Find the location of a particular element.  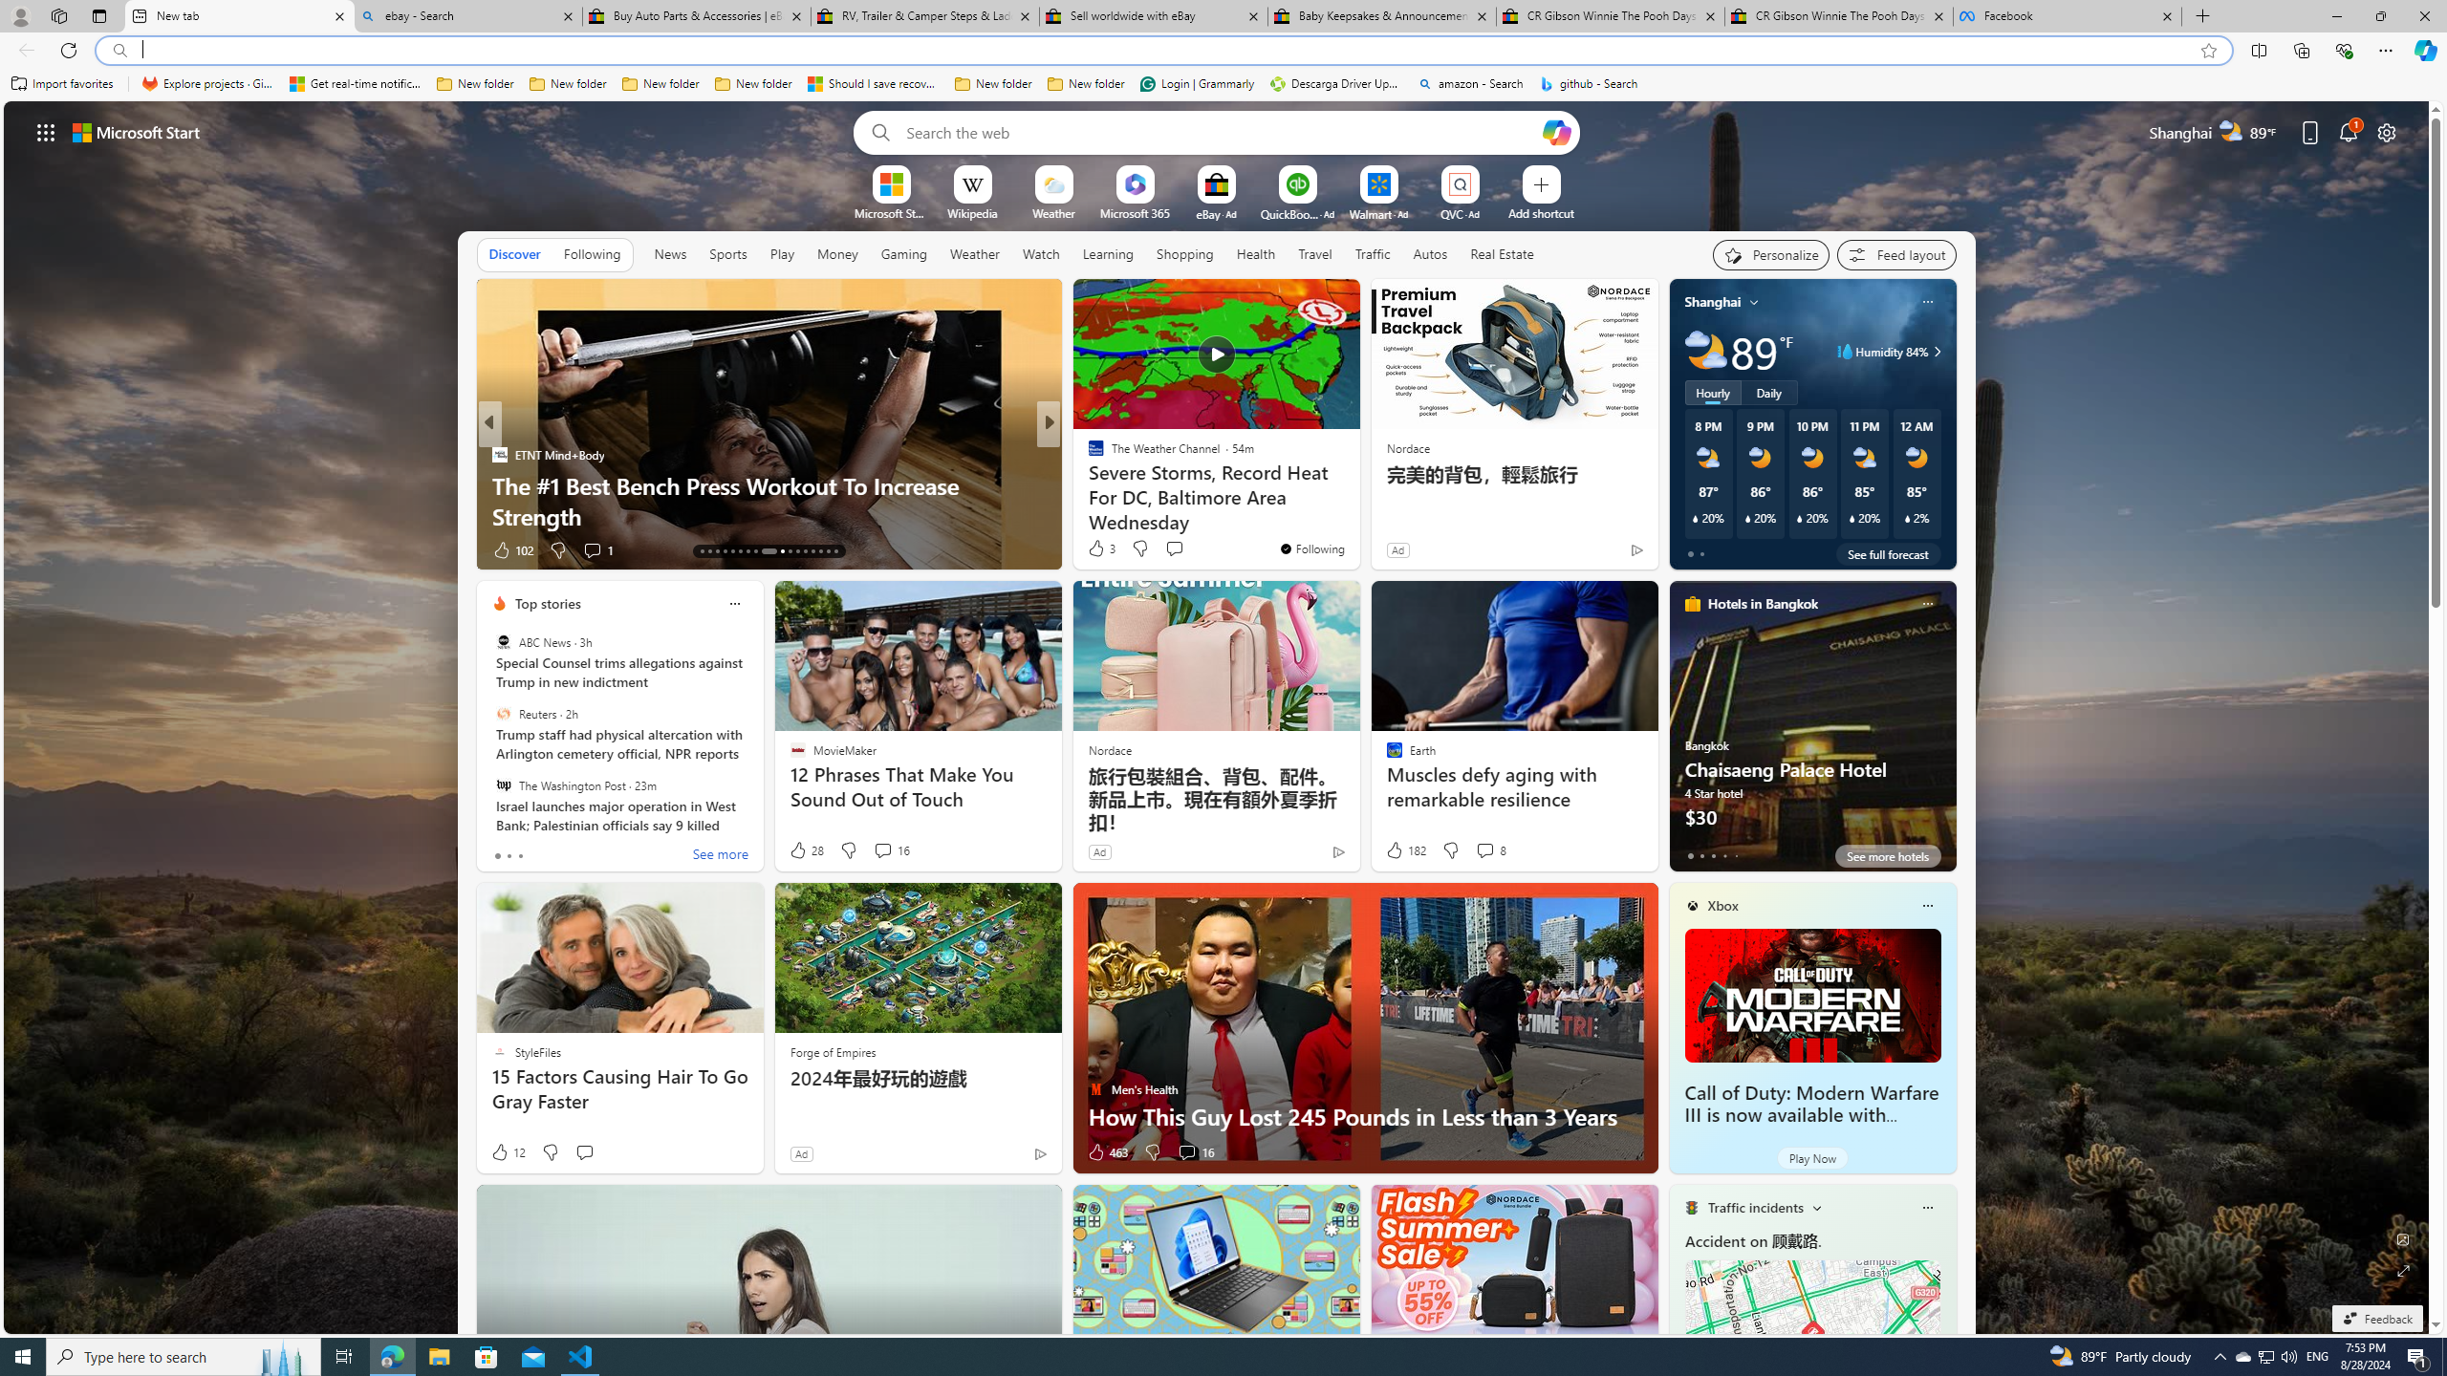

Las Vegas Strip visitors face outrageous new fee is located at coordinates (1356, 516).